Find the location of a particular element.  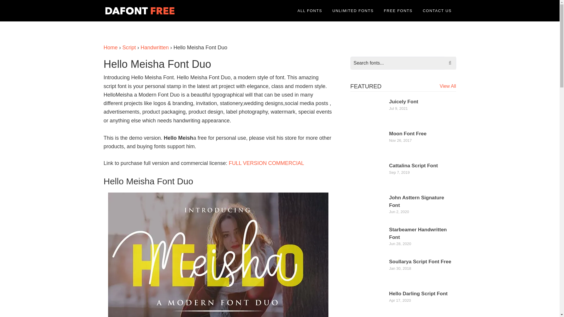

FULL VERSION COMMERCIAL is located at coordinates (266, 163).